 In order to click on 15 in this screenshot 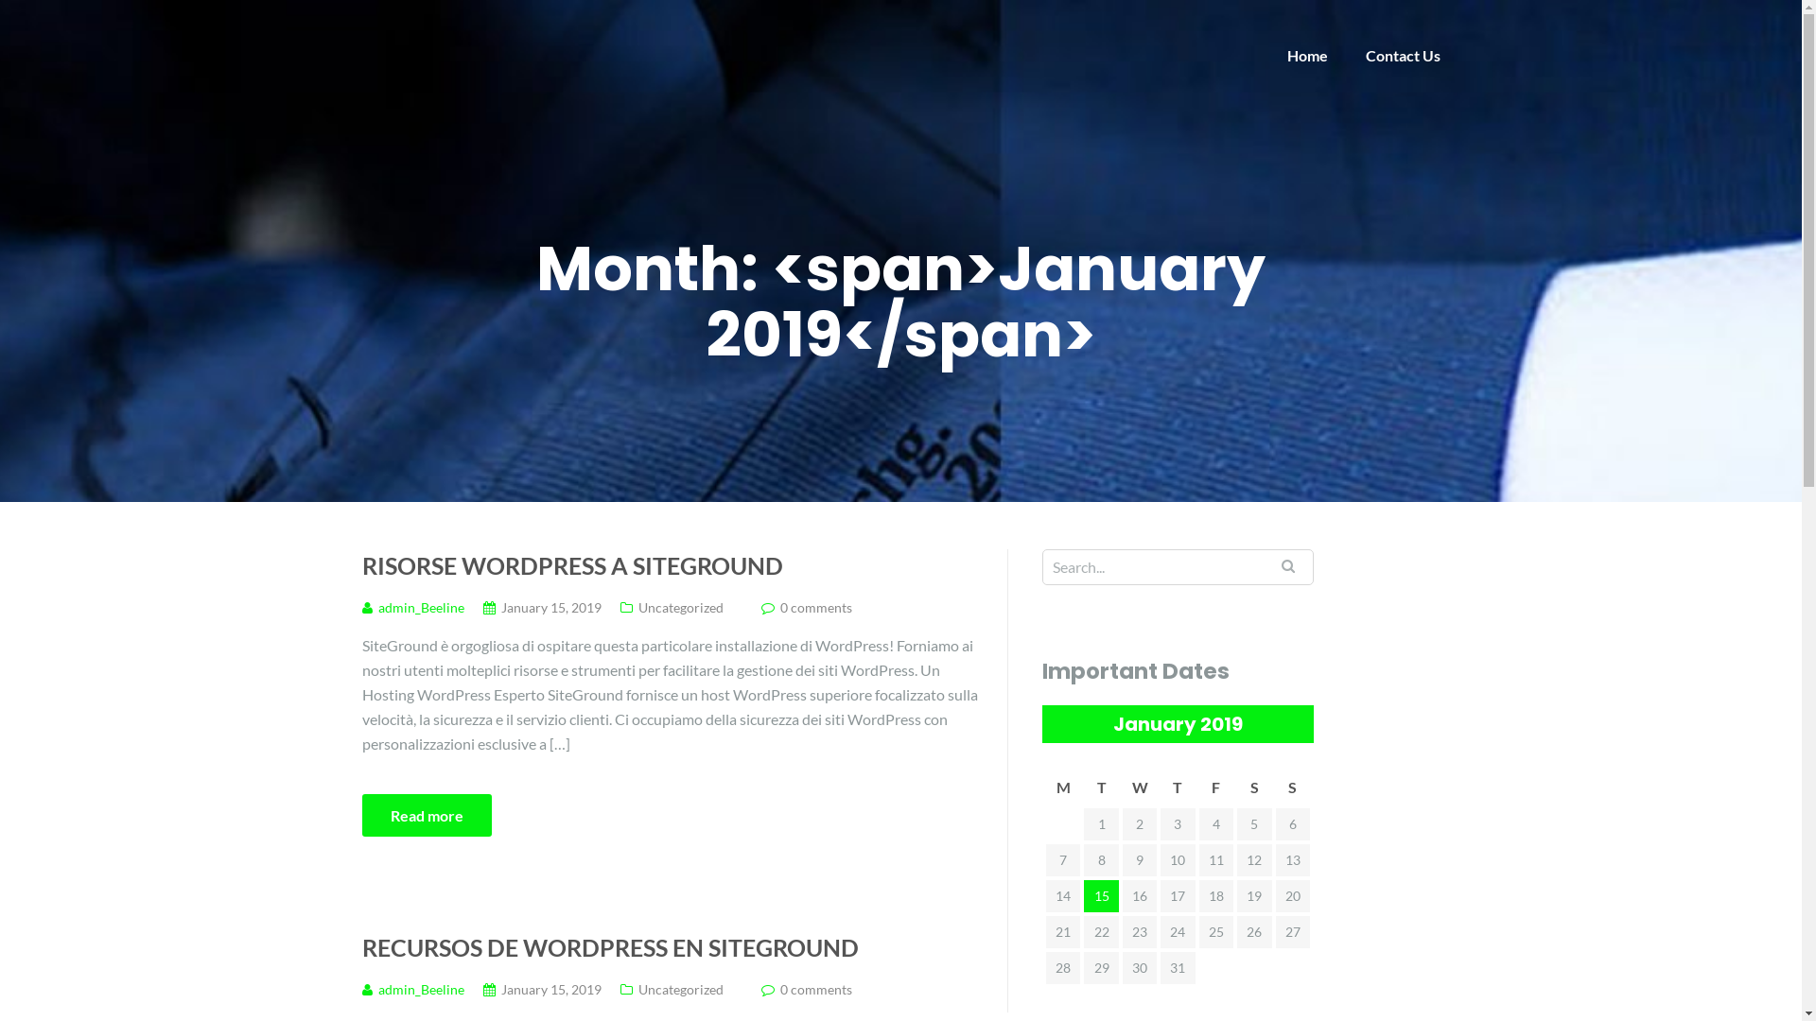, I will do `click(1101, 896)`.